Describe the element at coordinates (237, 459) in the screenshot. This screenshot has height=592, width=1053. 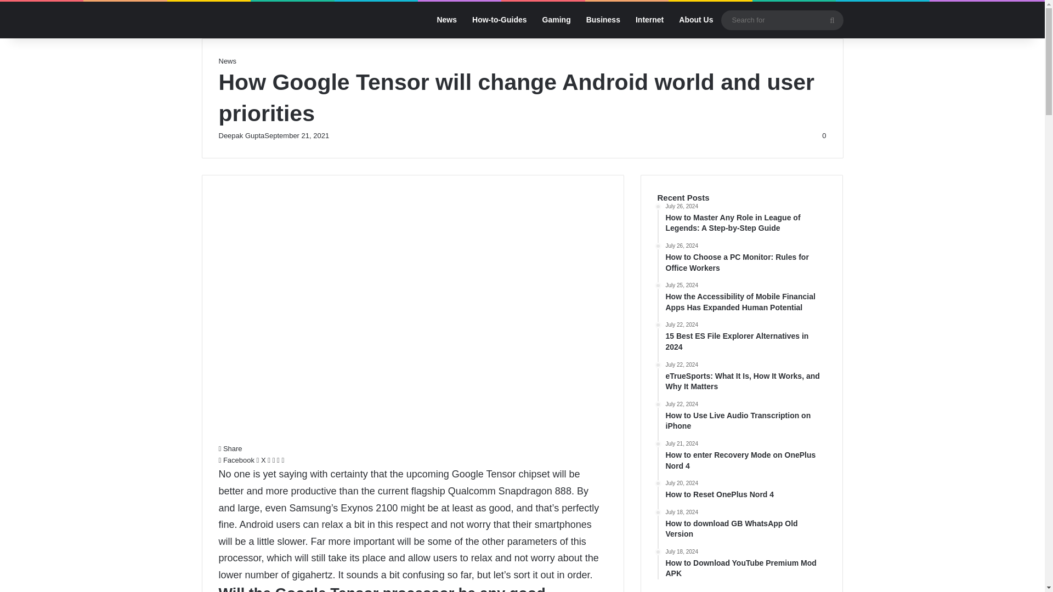
I see `Facebook` at that location.